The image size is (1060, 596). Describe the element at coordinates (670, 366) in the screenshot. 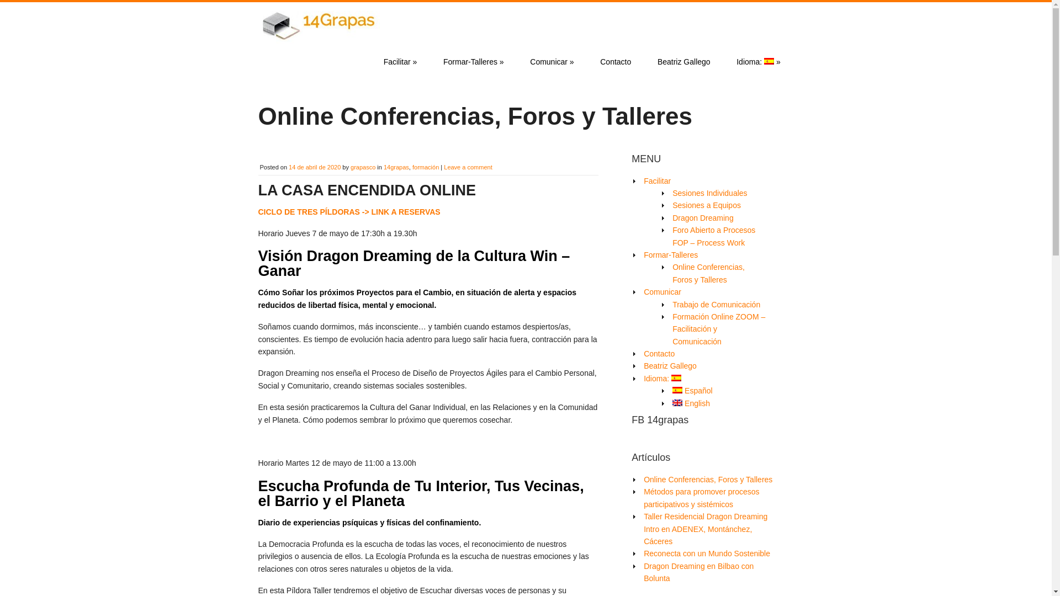

I see `Beatriz Gallego` at that location.